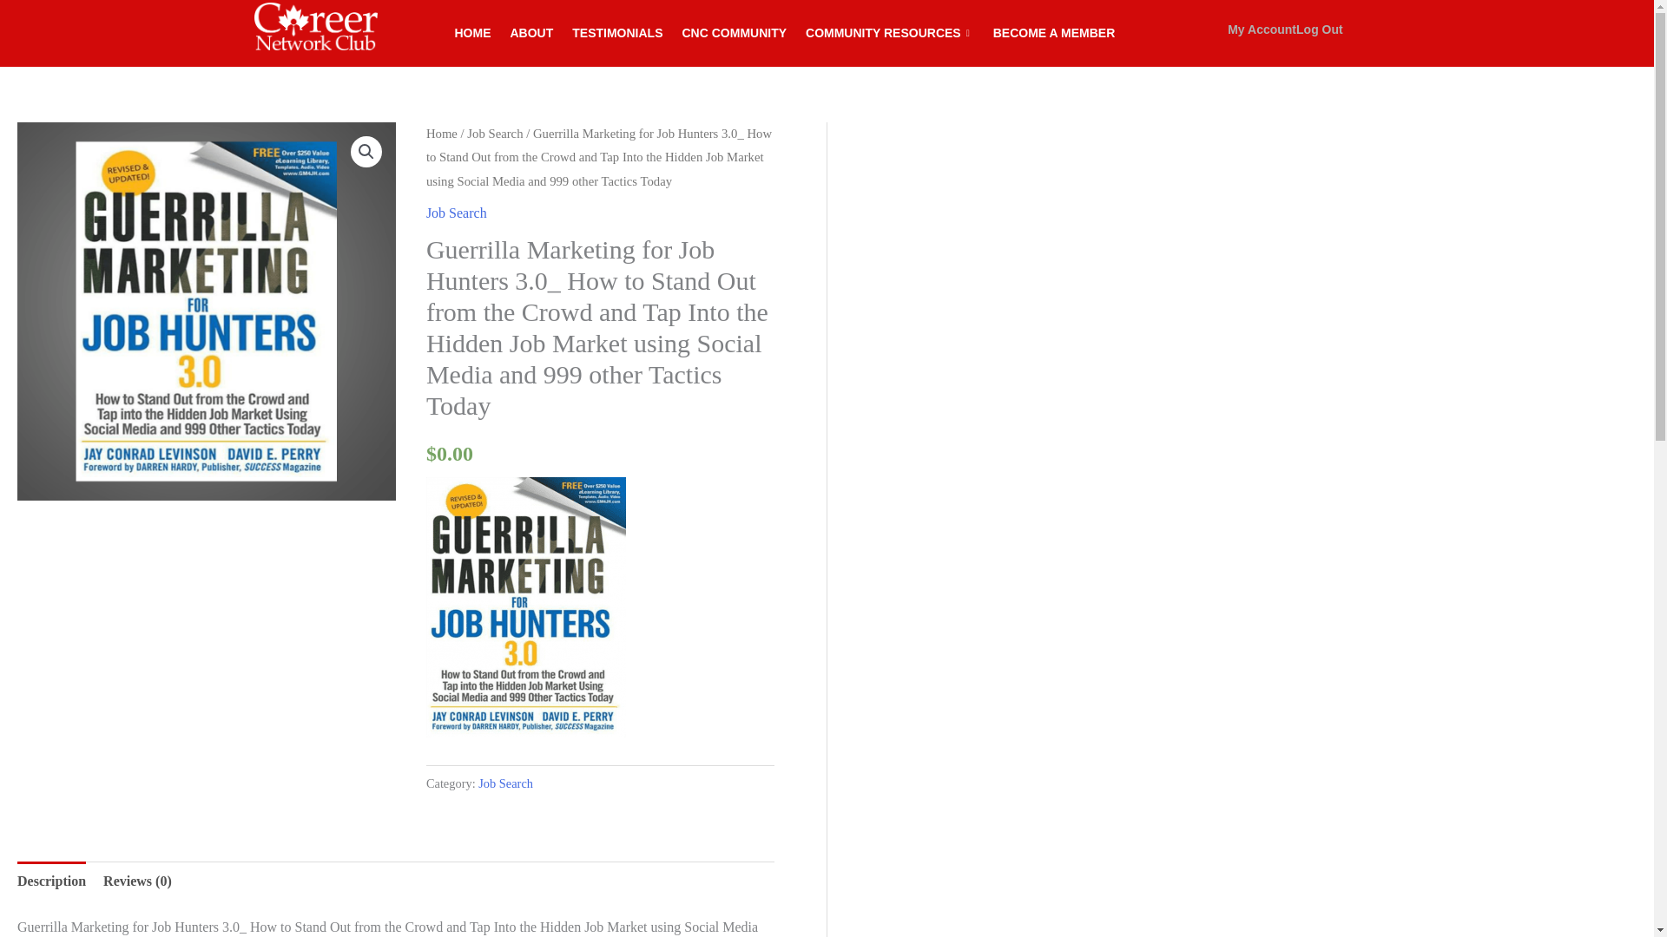 The height and width of the screenshot is (937, 1667). I want to click on Job Search, so click(505, 783).